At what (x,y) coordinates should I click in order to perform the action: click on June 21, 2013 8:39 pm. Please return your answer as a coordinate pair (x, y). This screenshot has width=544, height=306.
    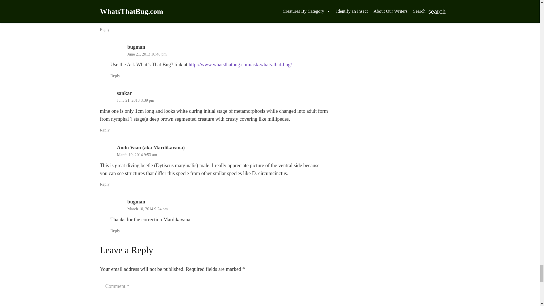
    Looking at the image, I should click on (135, 100).